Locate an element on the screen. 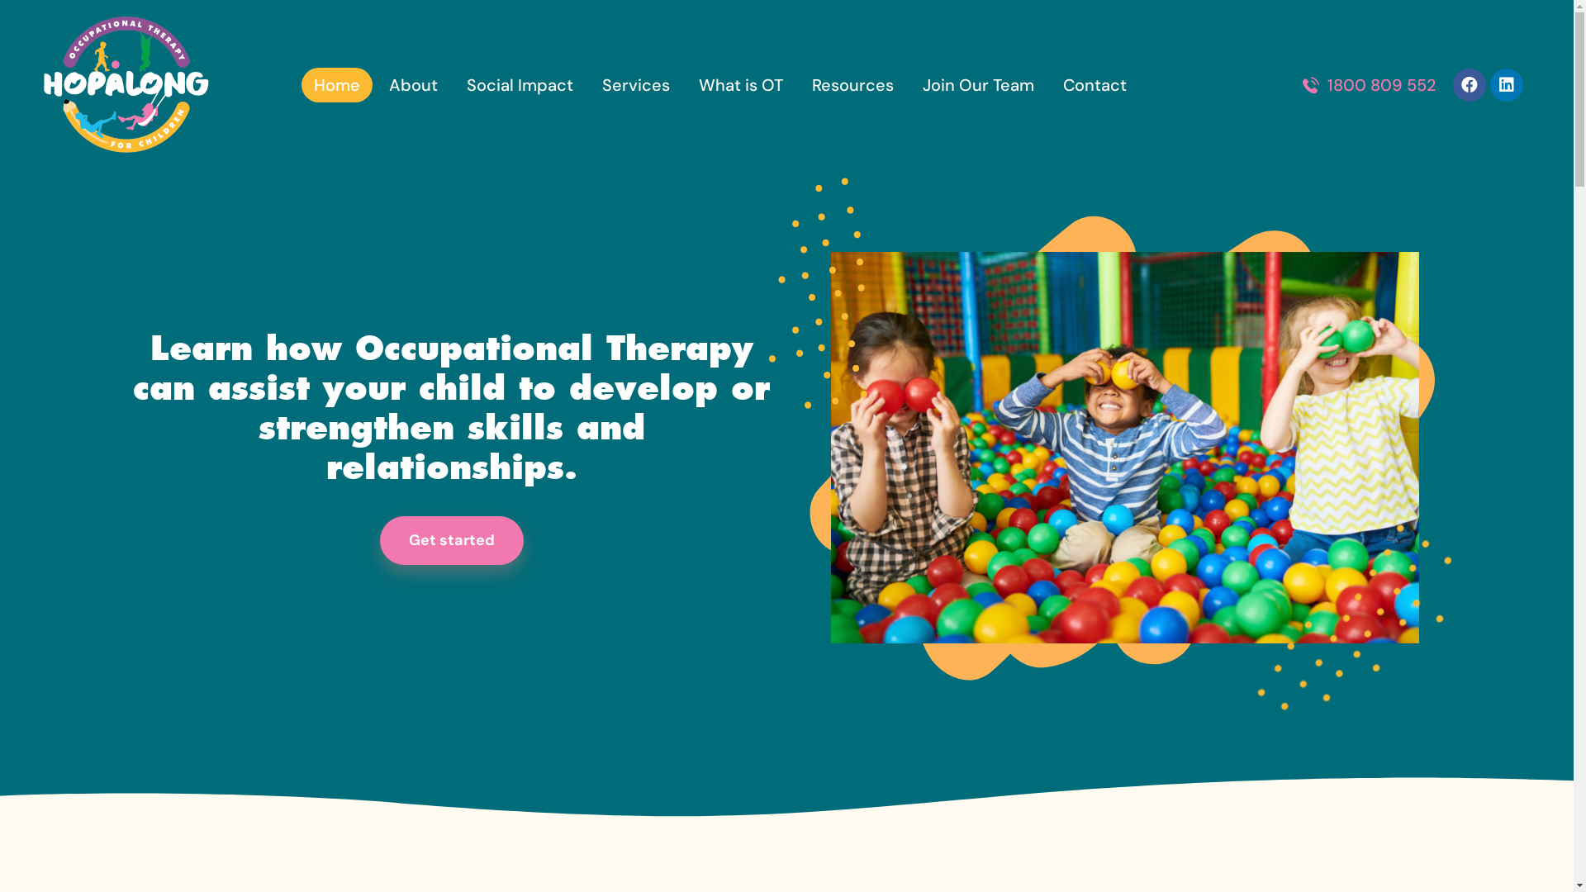 The width and height of the screenshot is (1586, 892). Home is located at coordinates (337, 85).